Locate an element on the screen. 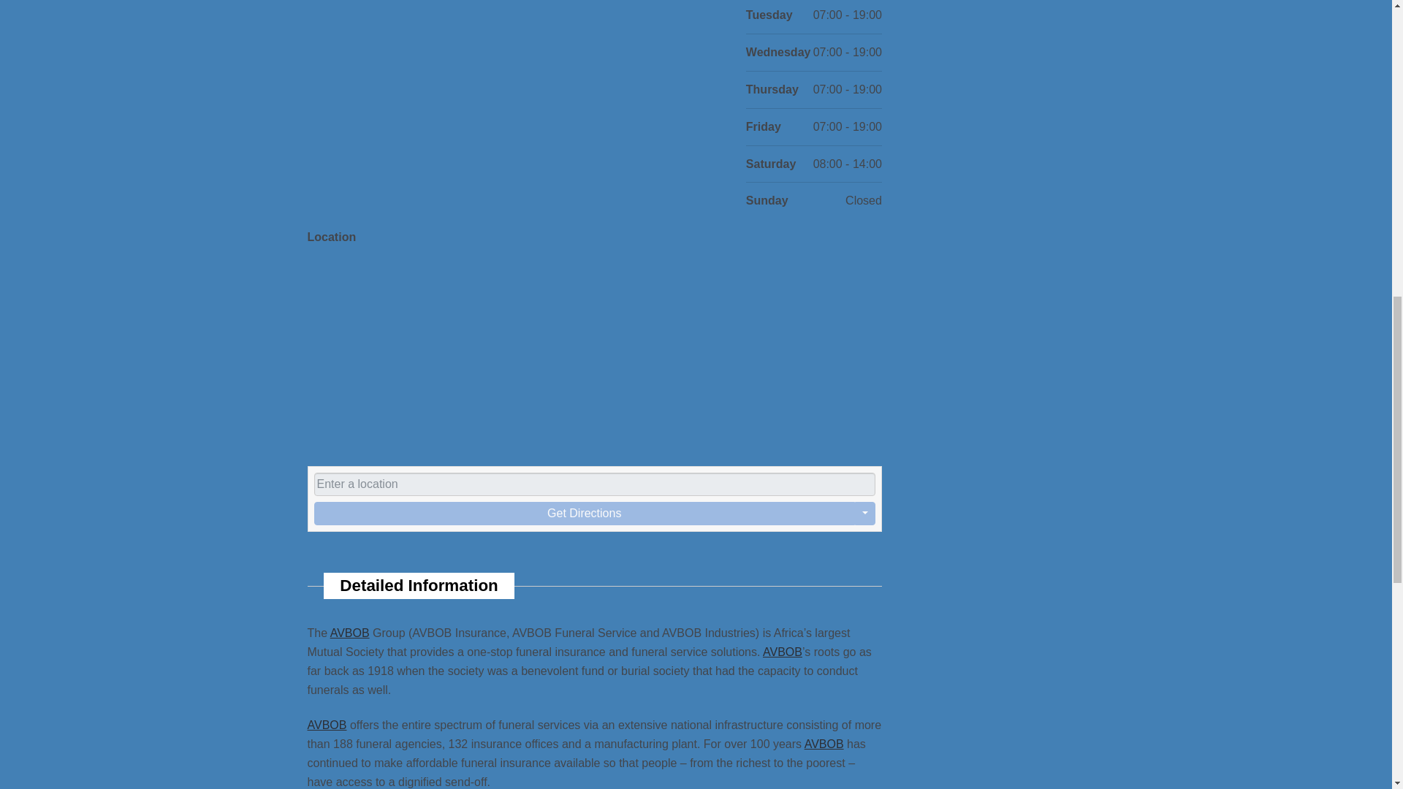  AVBOB is located at coordinates (824, 744).